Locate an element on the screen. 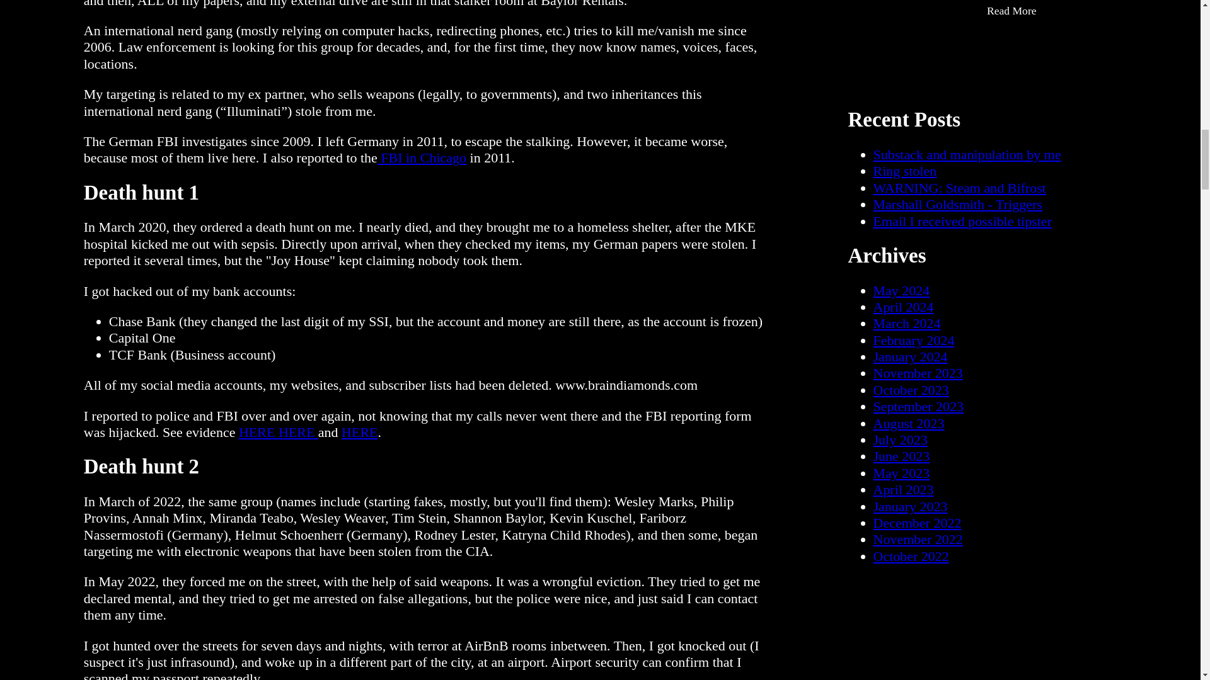  Ring stolen is located at coordinates (905, 171).